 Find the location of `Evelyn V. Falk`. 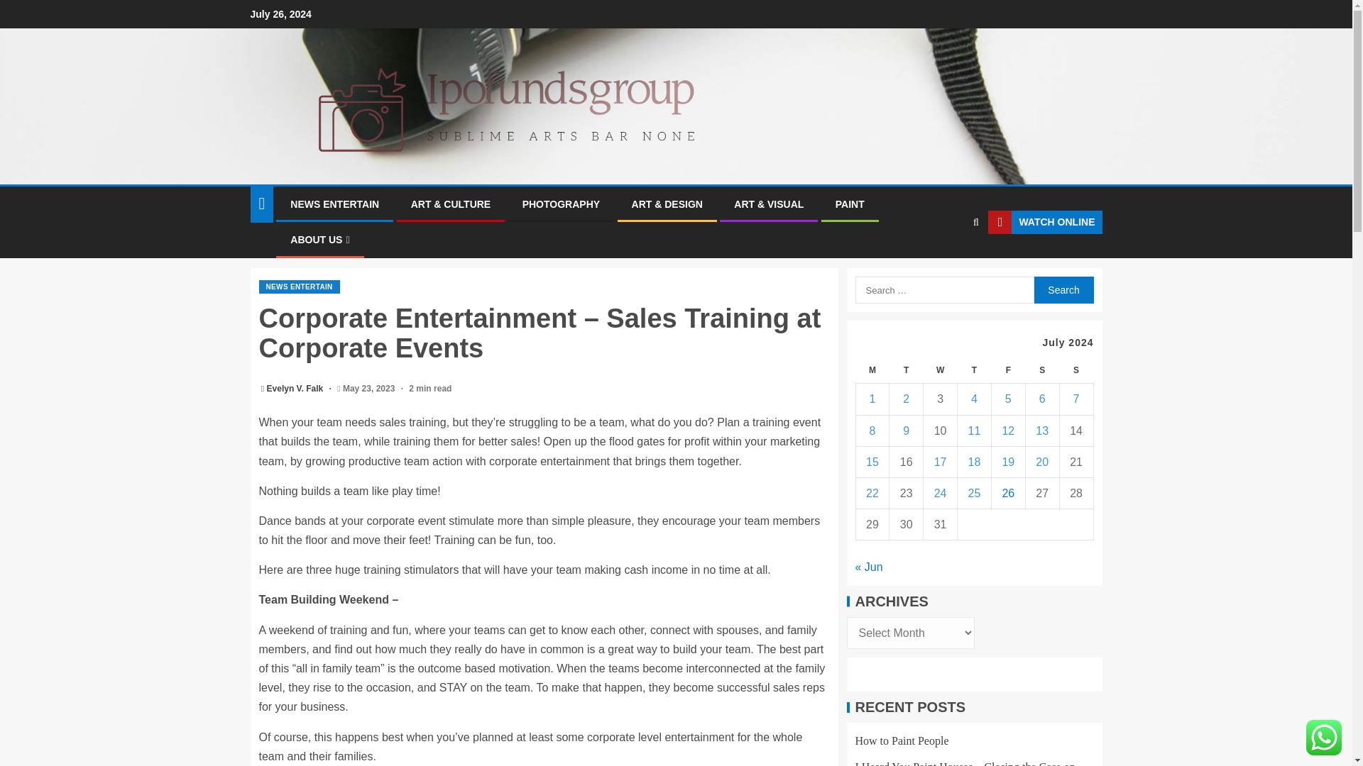

Evelyn V. Falk is located at coordinates (296, 389).